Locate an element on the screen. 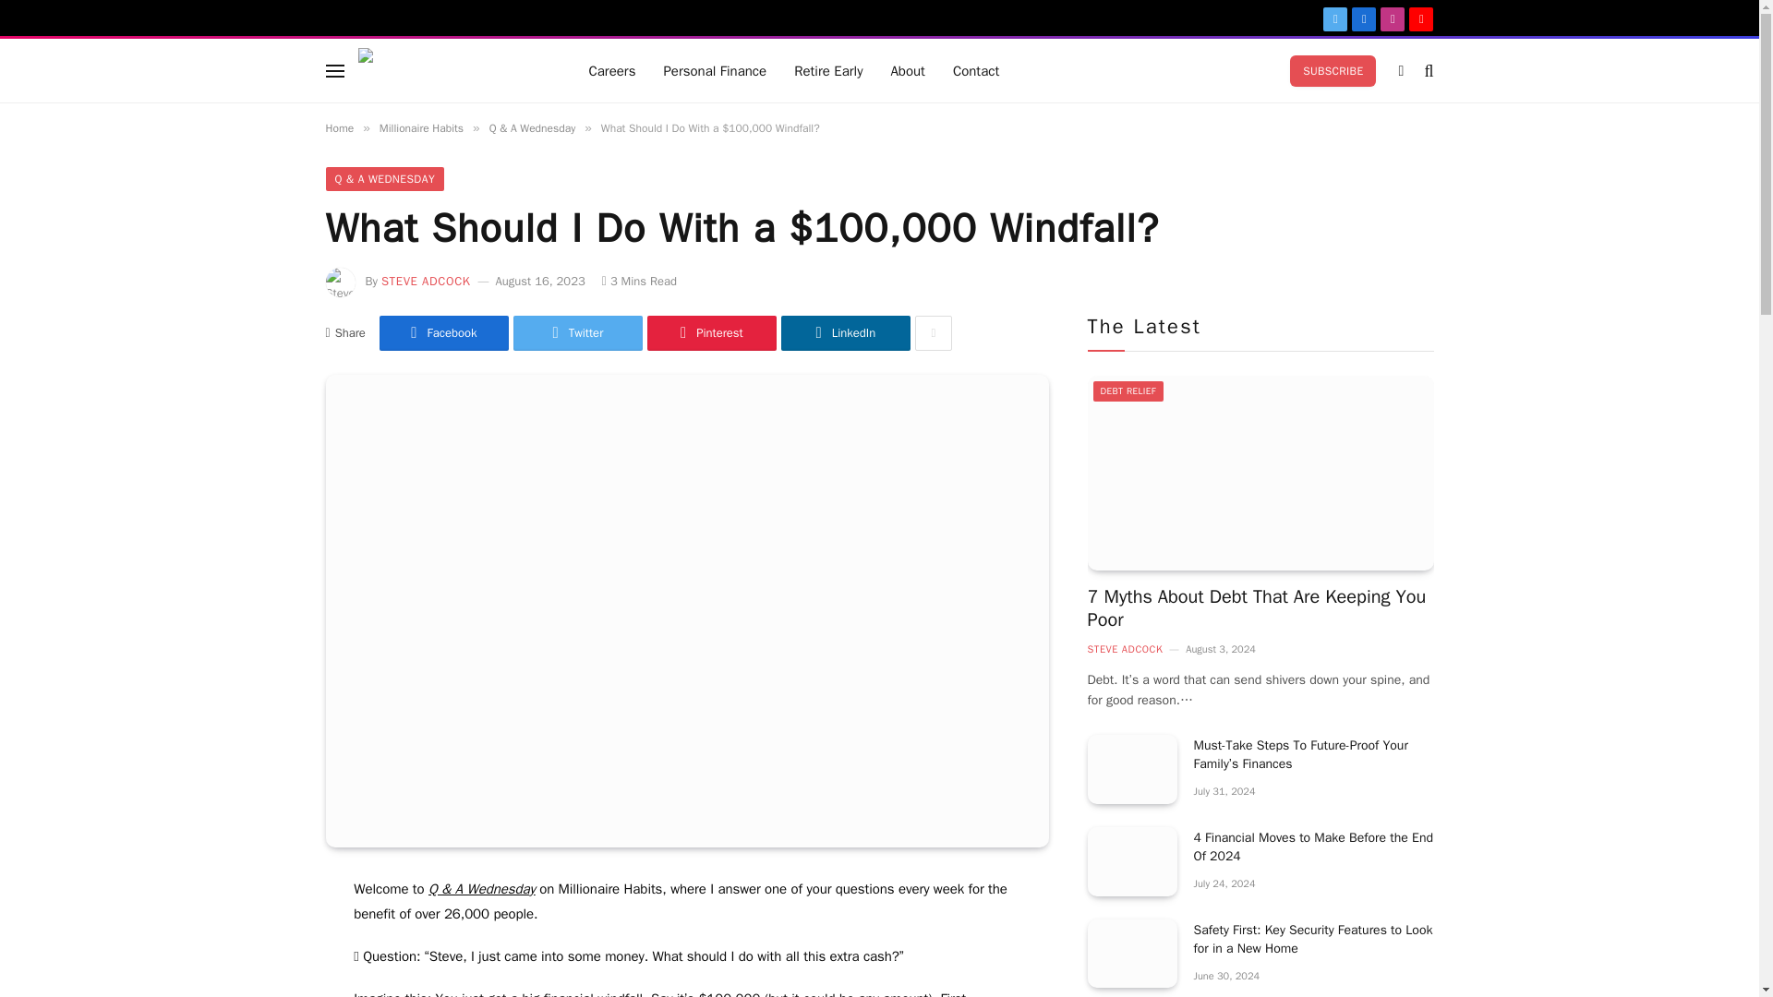 The height and width of the screenshot is (997, 1773). Contact is located at coordinates (975, 70).